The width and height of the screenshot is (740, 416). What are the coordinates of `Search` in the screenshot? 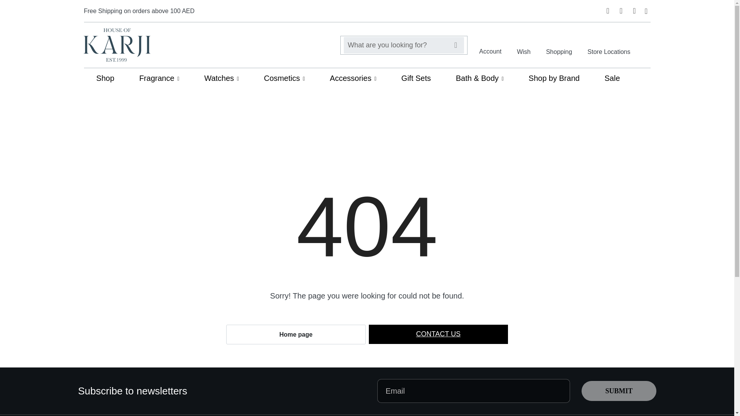 It's located at (456, 45).